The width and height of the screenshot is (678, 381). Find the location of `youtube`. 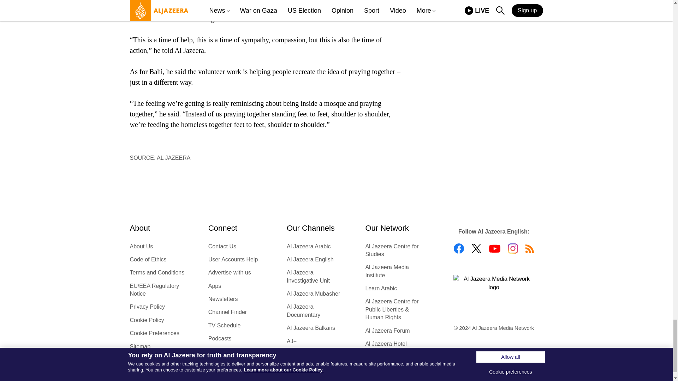

youtube is located at coordinates (494, 249).